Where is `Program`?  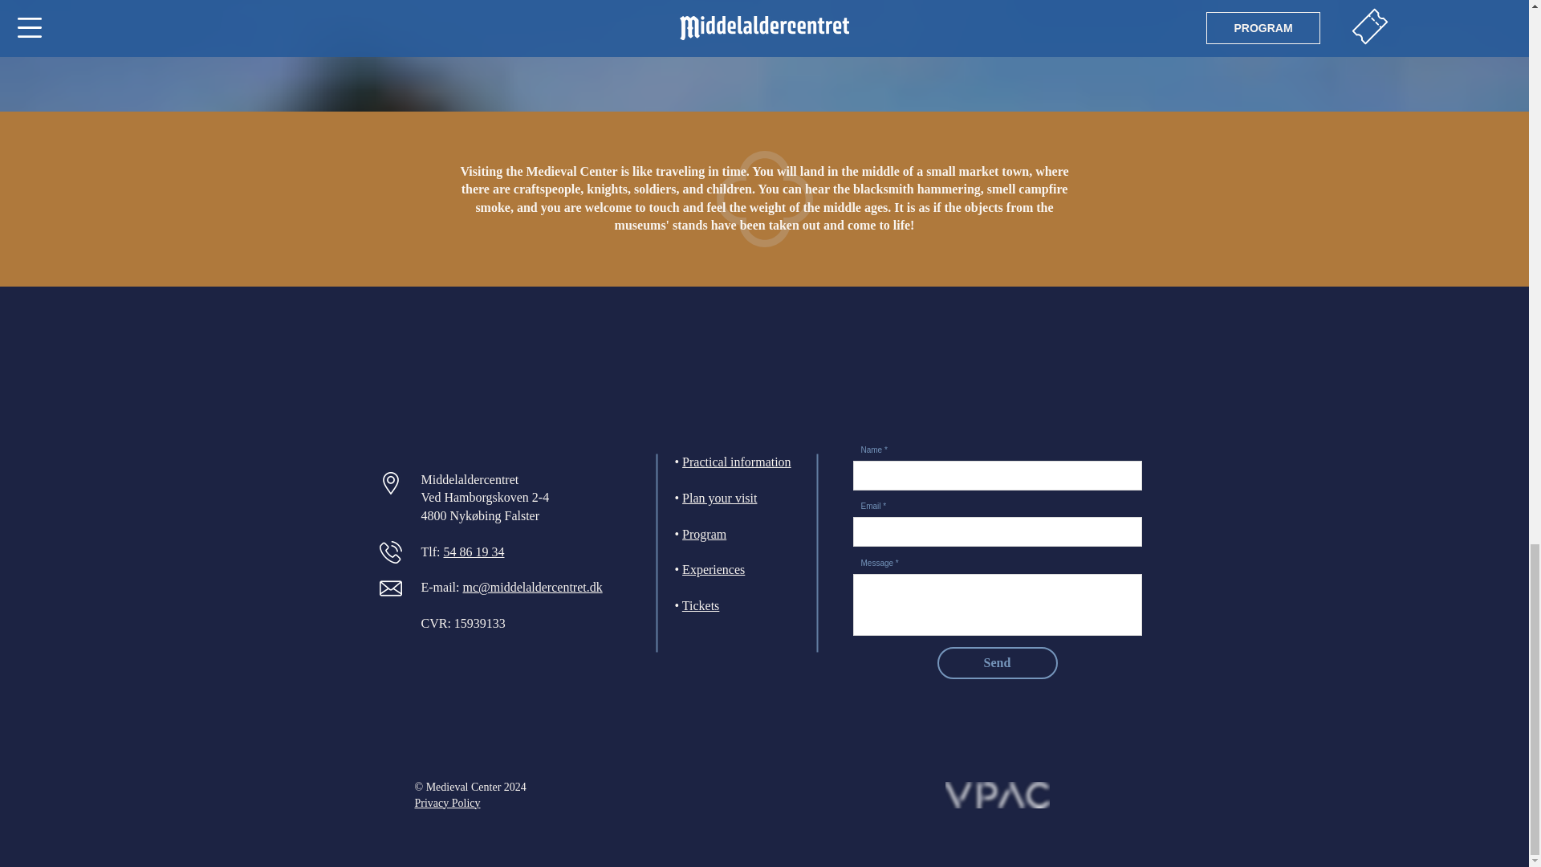 Program is located at coordinates (704, 533).